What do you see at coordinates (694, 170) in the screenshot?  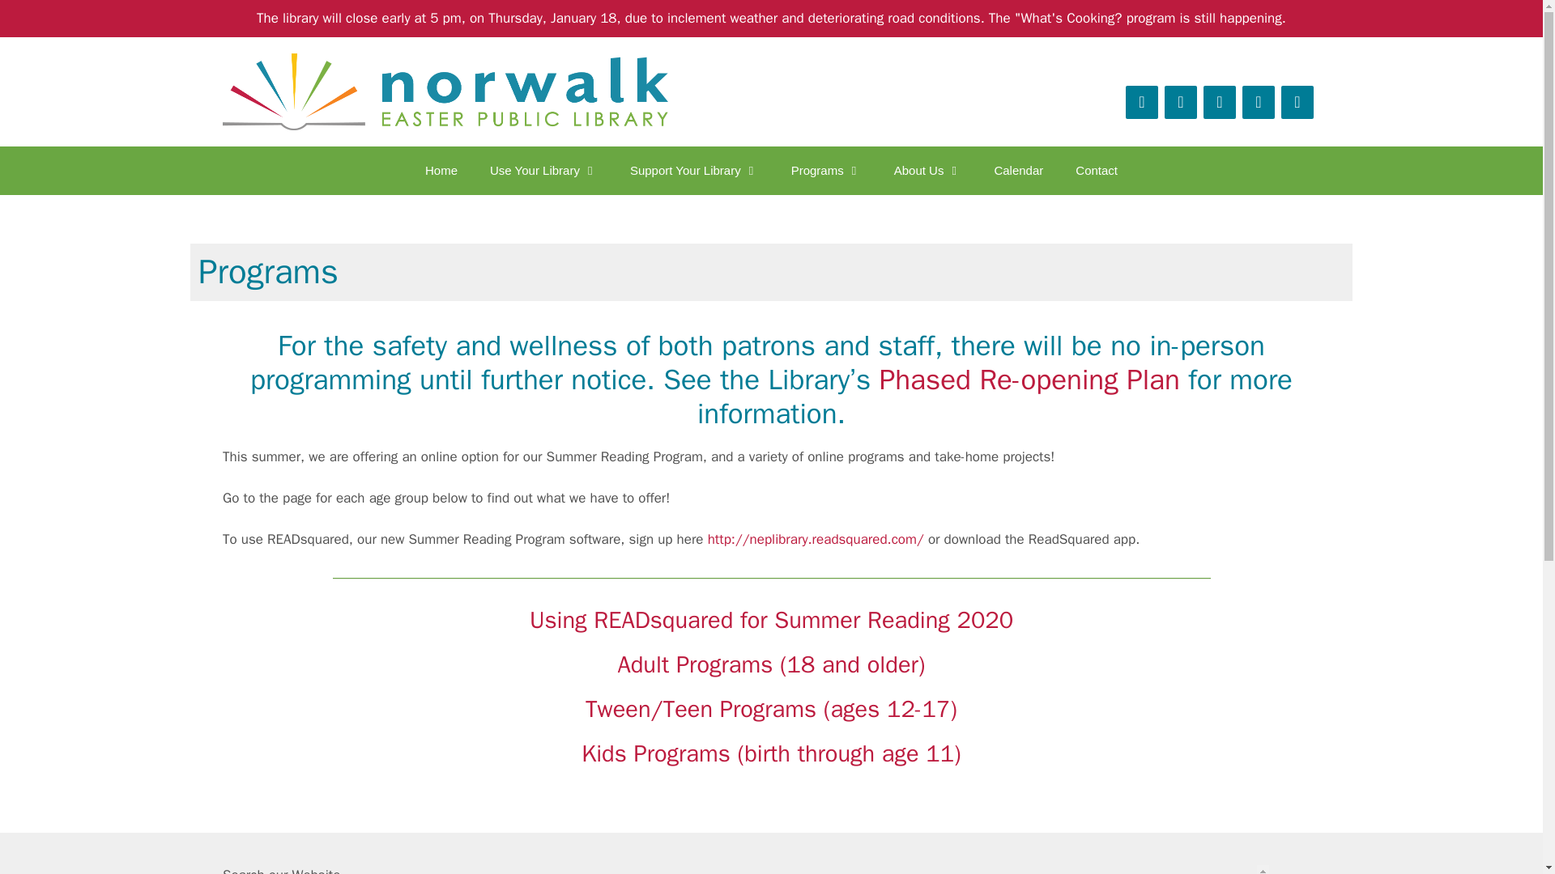 I see `Support Your Library` at bounding box center [694, 170].